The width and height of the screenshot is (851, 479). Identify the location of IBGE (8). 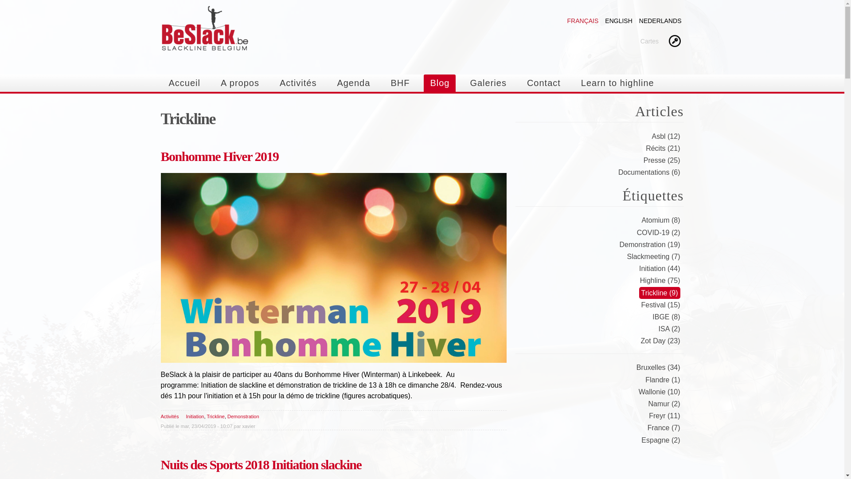
(666, 317).